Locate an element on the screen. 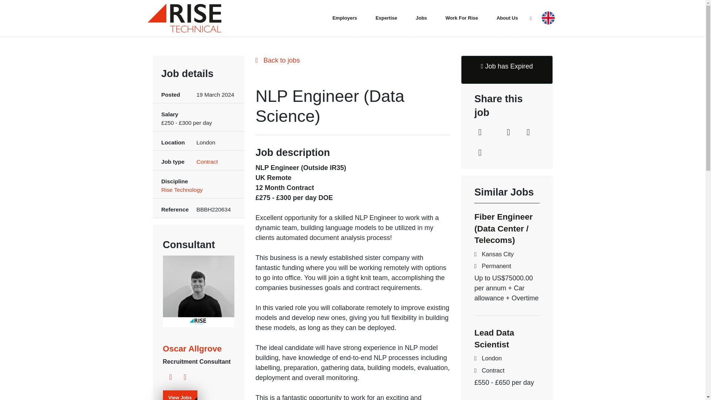  Email is located at coordinates (528, 133).